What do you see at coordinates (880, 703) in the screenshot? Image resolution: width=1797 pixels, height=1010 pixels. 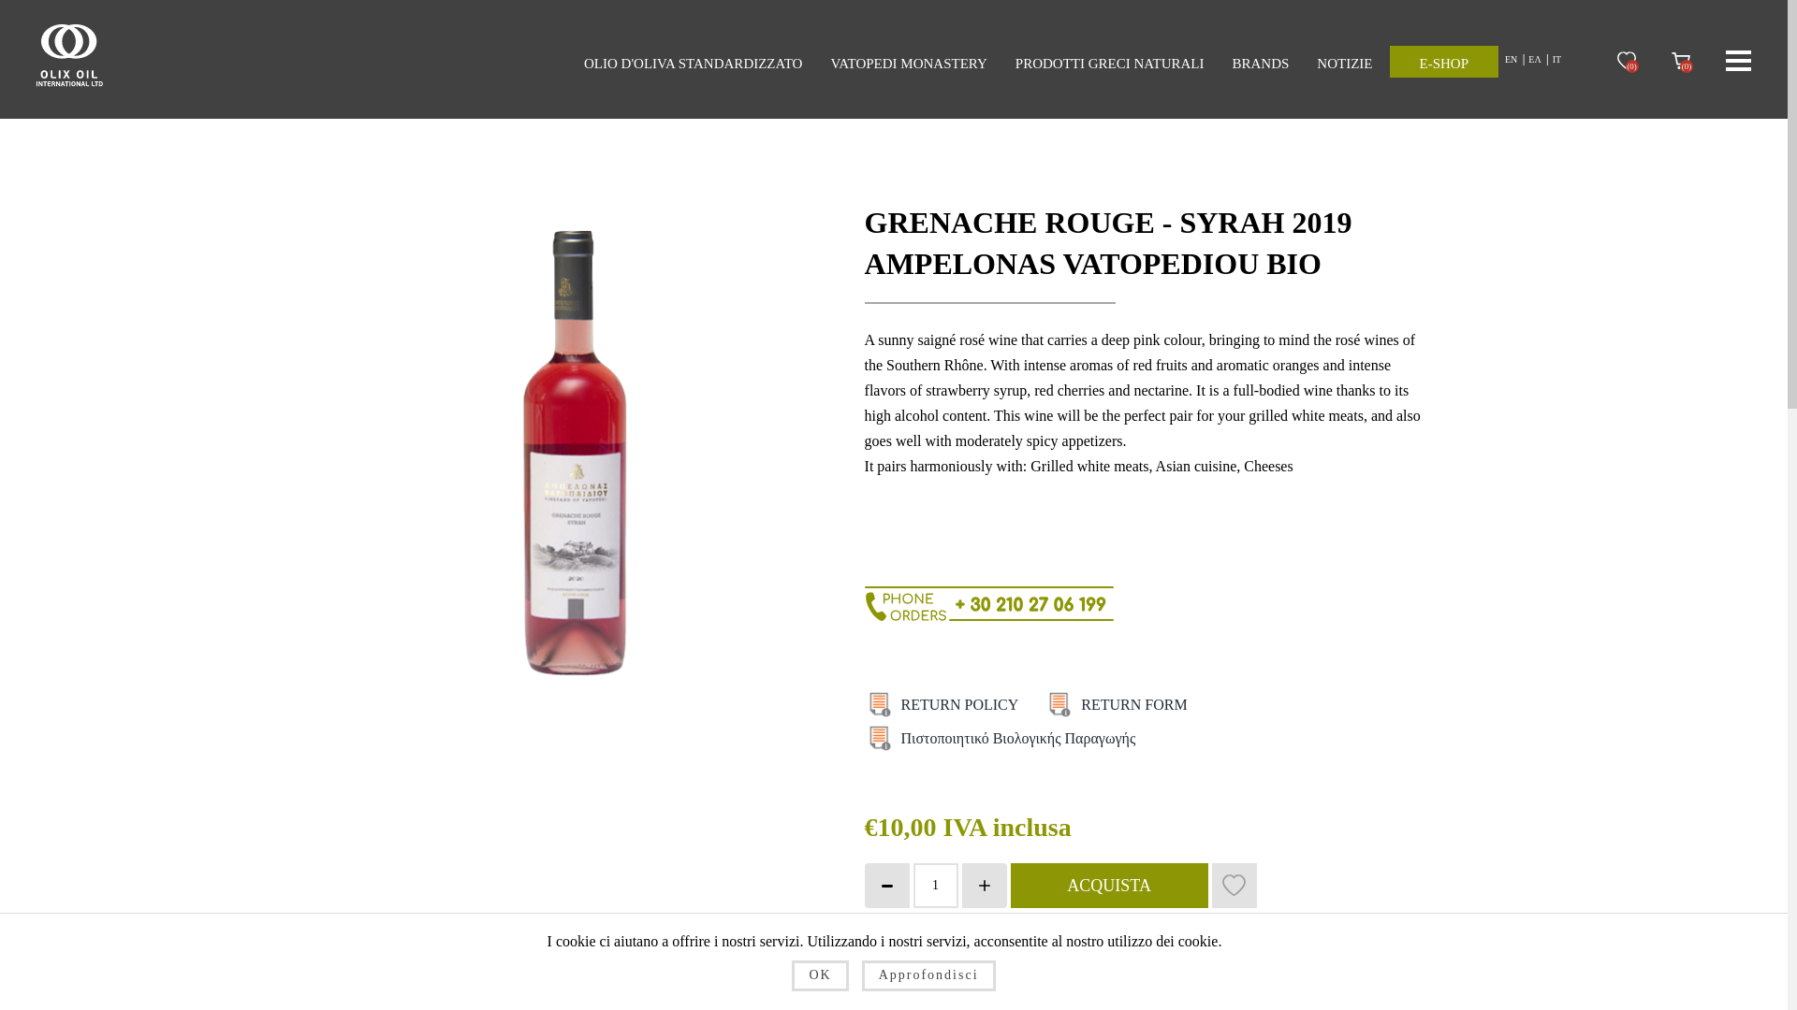 I see `it` at bounding box center [880, 703].